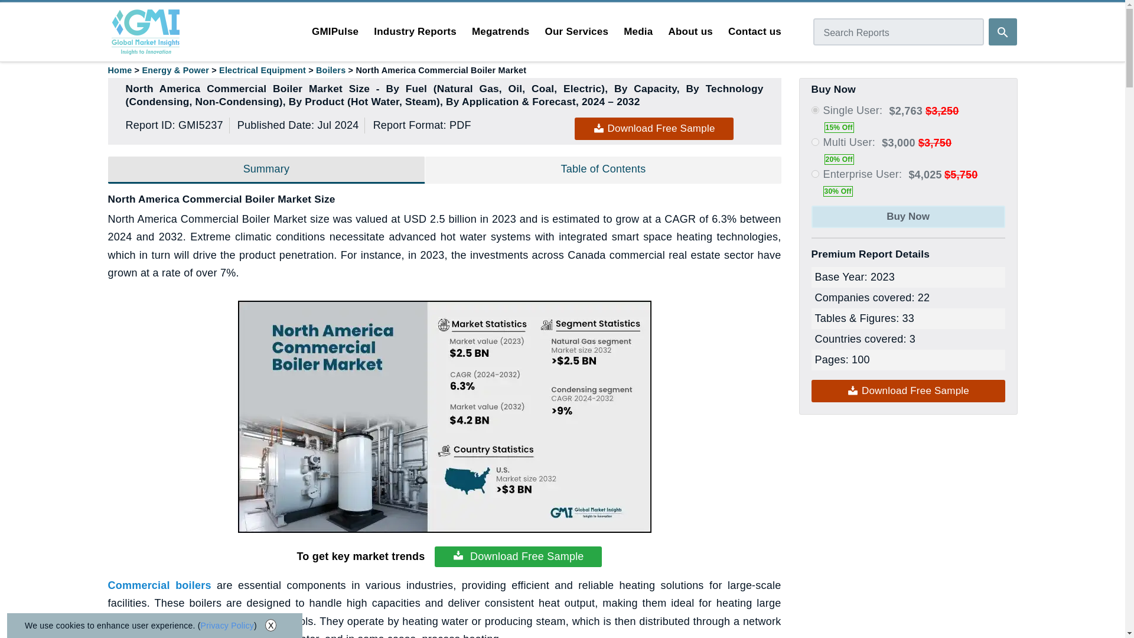 The height and width of the screenshot is (638, 1134). What do you see at coordinates (815, 174) in the screenshot?
I see `eugmp` at bounding box center [815, 174].